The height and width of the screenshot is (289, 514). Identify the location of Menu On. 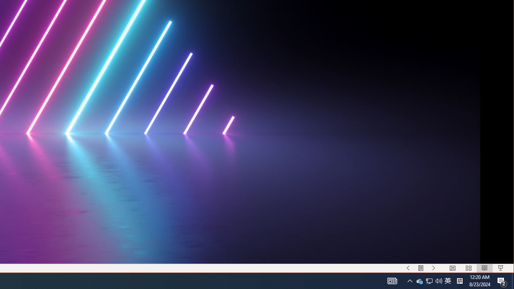
(421, 268).